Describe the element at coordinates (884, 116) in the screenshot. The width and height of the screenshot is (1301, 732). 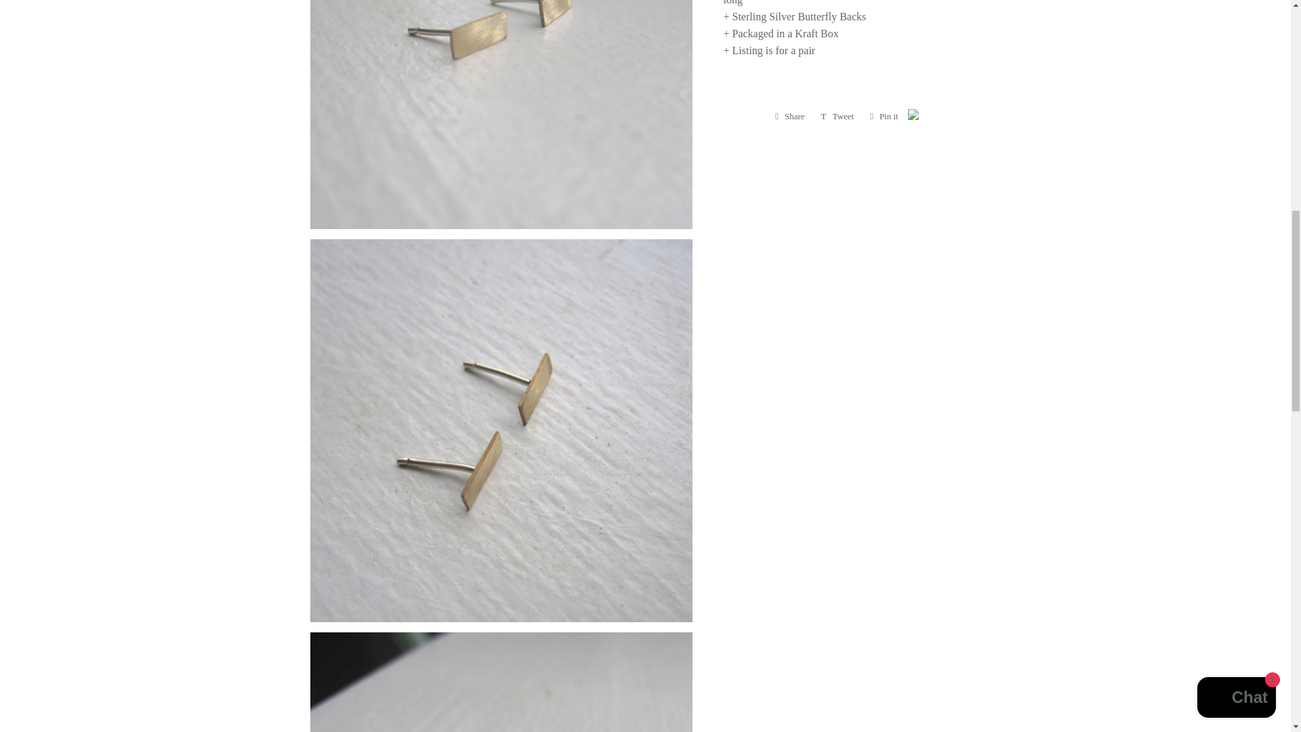
I see `Pin on Pinterest` at that location.